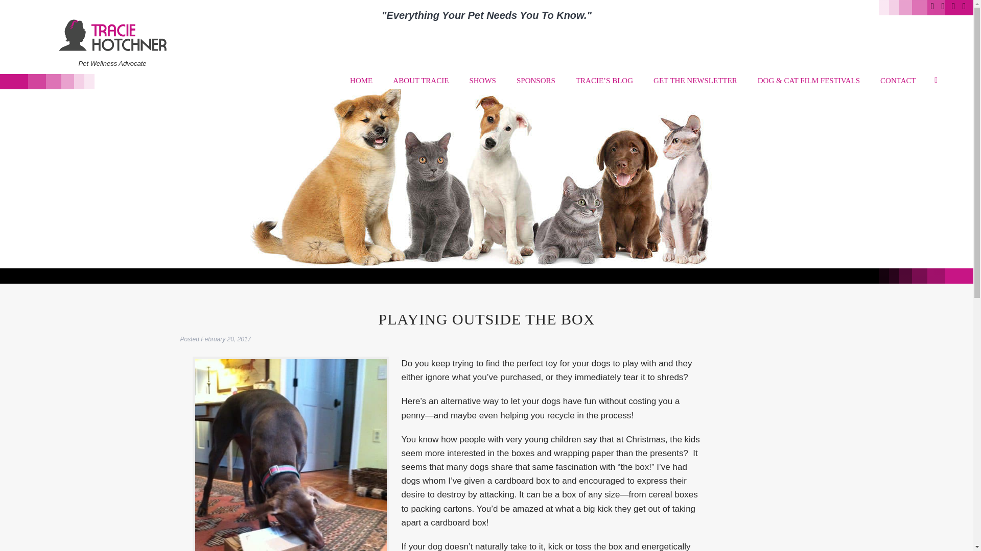  I want to click on SPONSORS, so click(532, 81).